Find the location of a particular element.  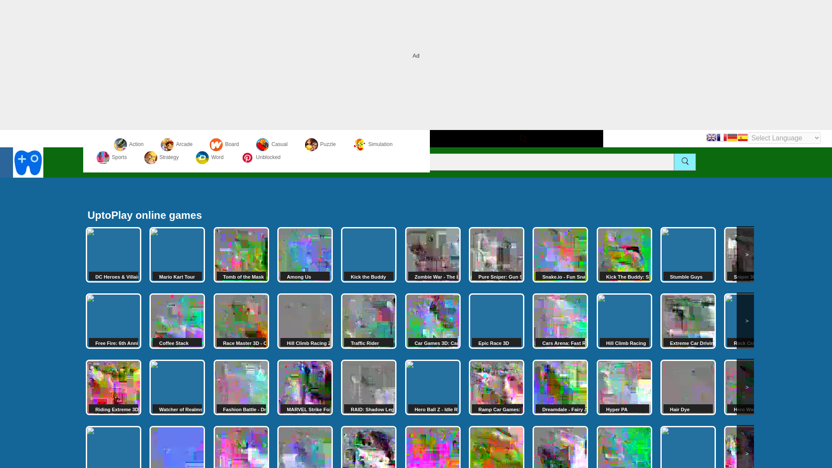

Kick the Buddy is located at coordinates (369, 255).